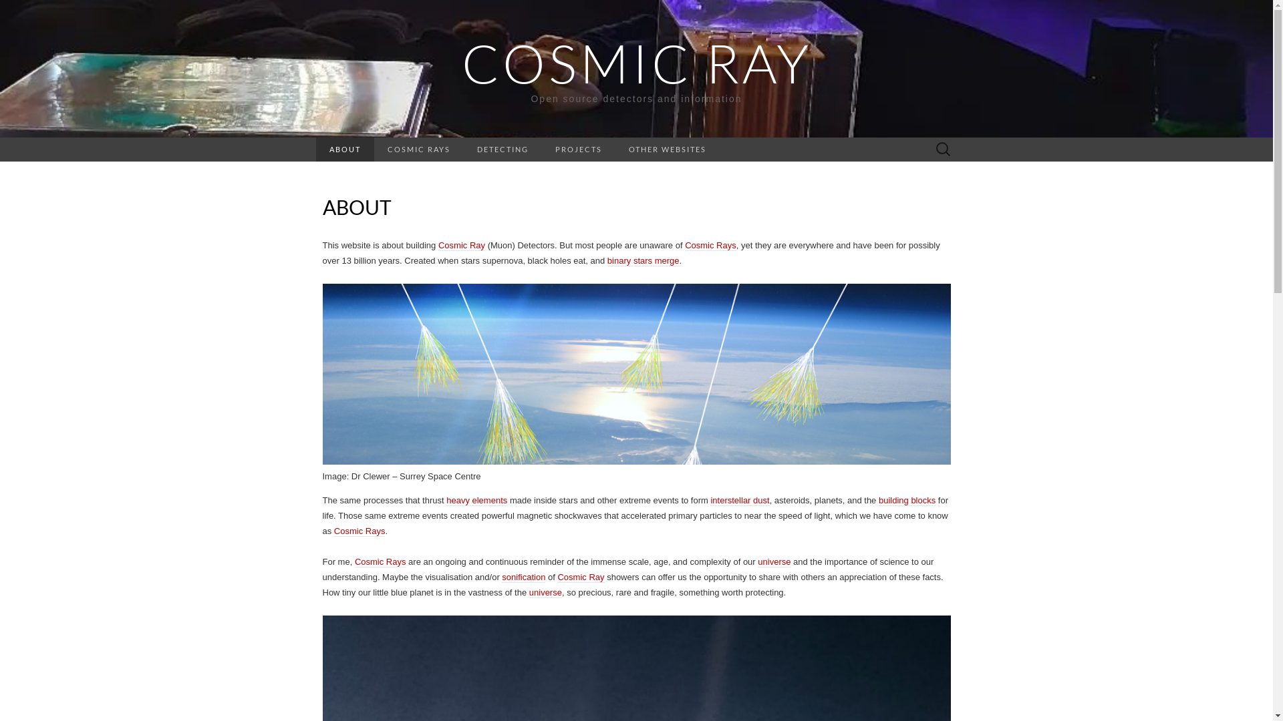  I want to click on Cosmic Rays, so click(360, 531).